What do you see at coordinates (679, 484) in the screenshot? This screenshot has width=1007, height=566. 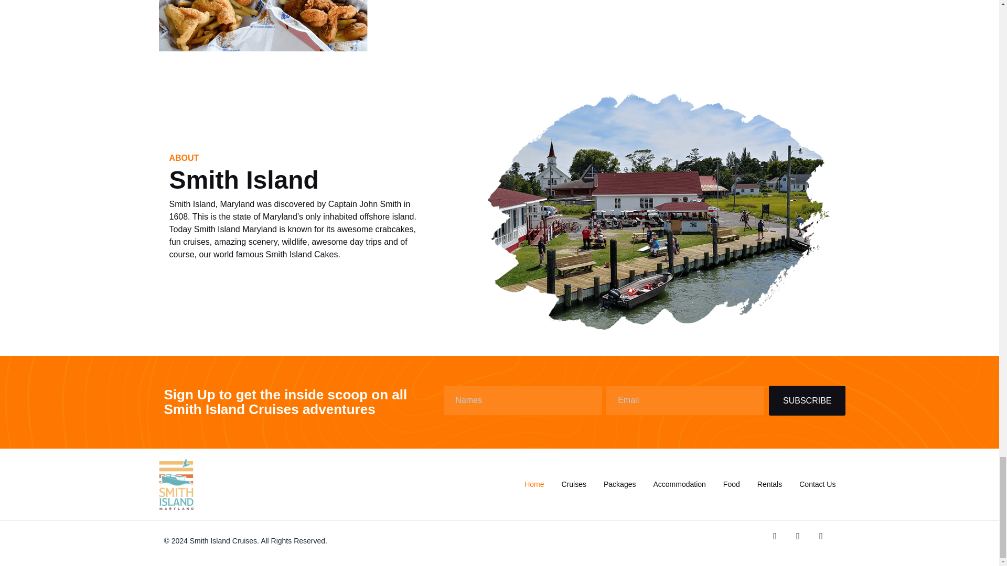 I see `Accommodation` at bounding box center [679, 484].